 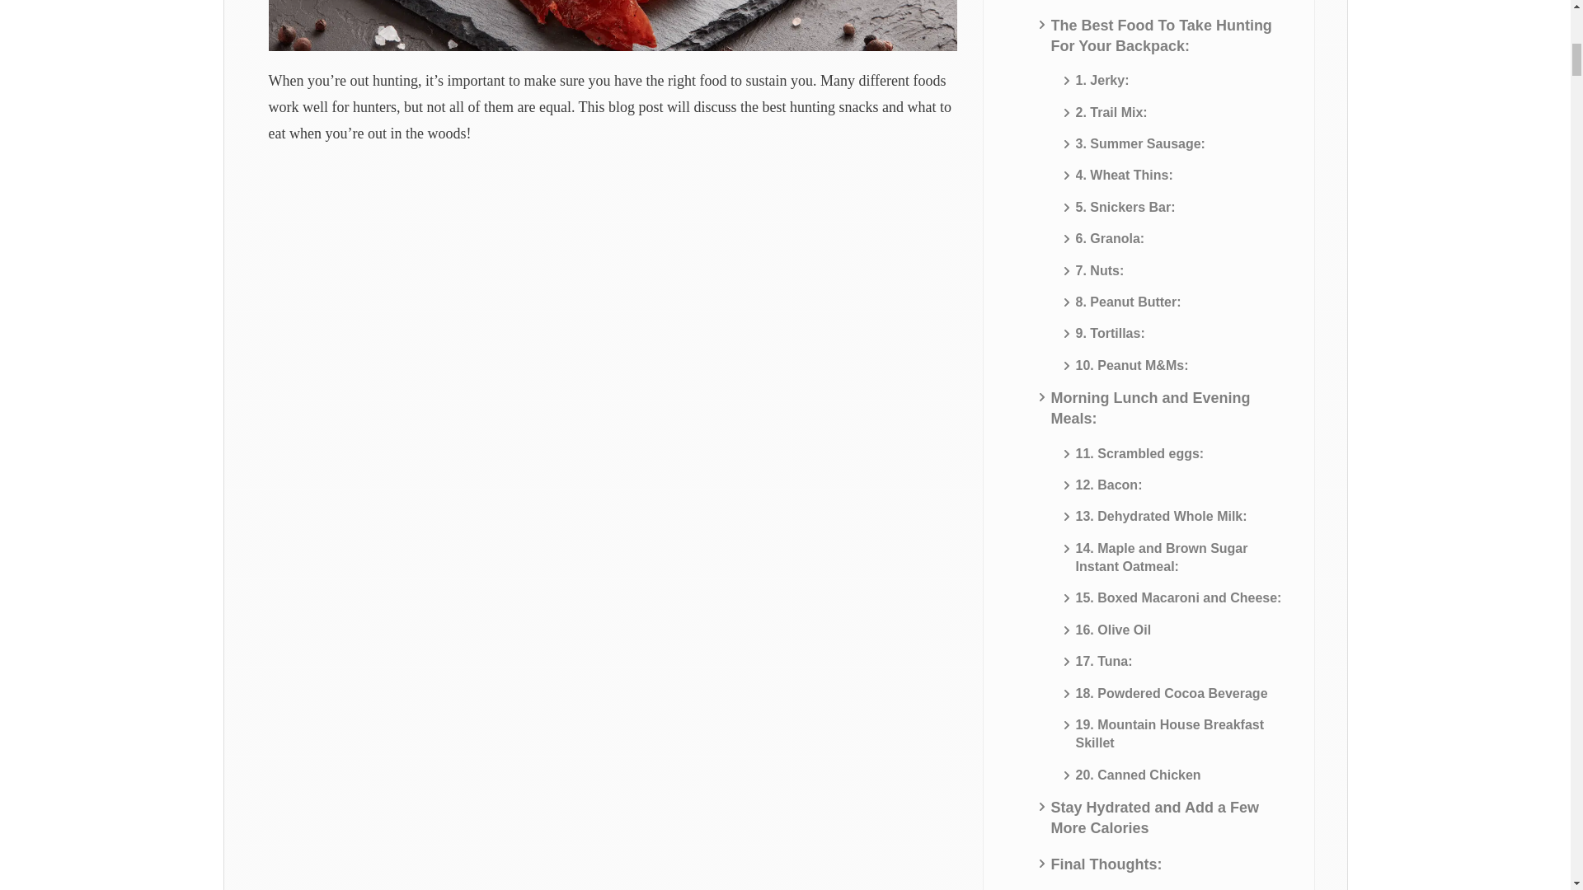 What do you see at coordinates (1128, 302) in the screenshot?
I see `8. Peanut Butter:` at bounding box center [1128, 302].